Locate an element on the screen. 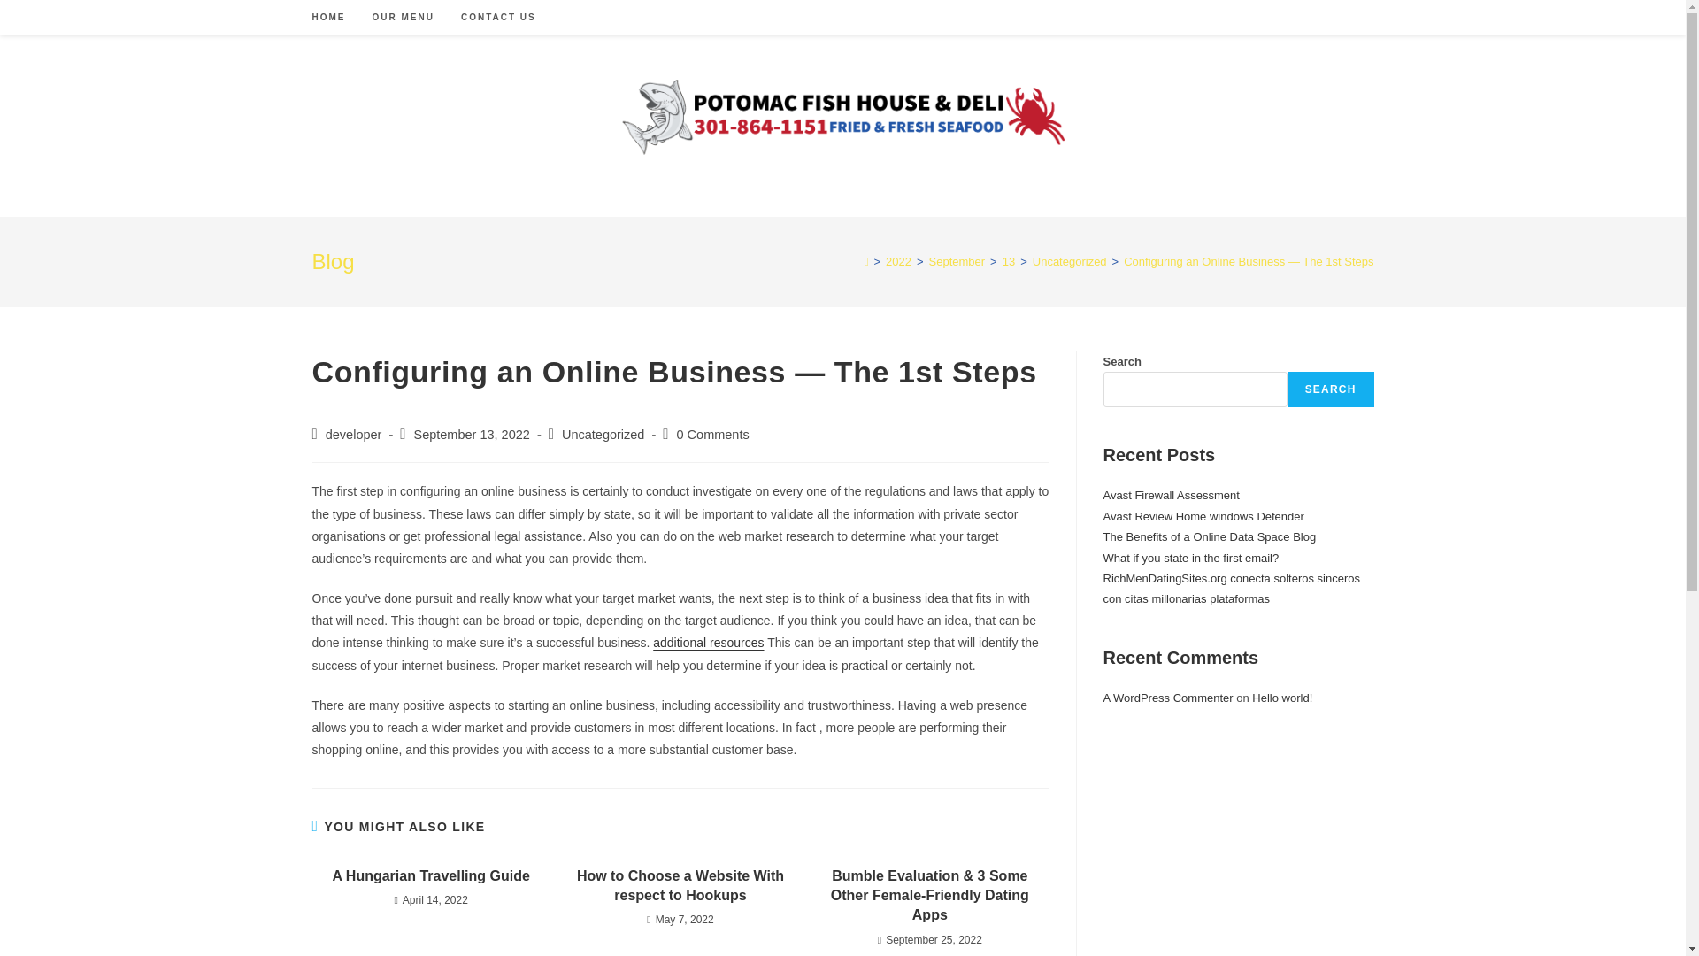 The height and width of the screenshot is (956, 1699). How to Choose a Website With respect to Hookups is located at coordinates (680, 885).